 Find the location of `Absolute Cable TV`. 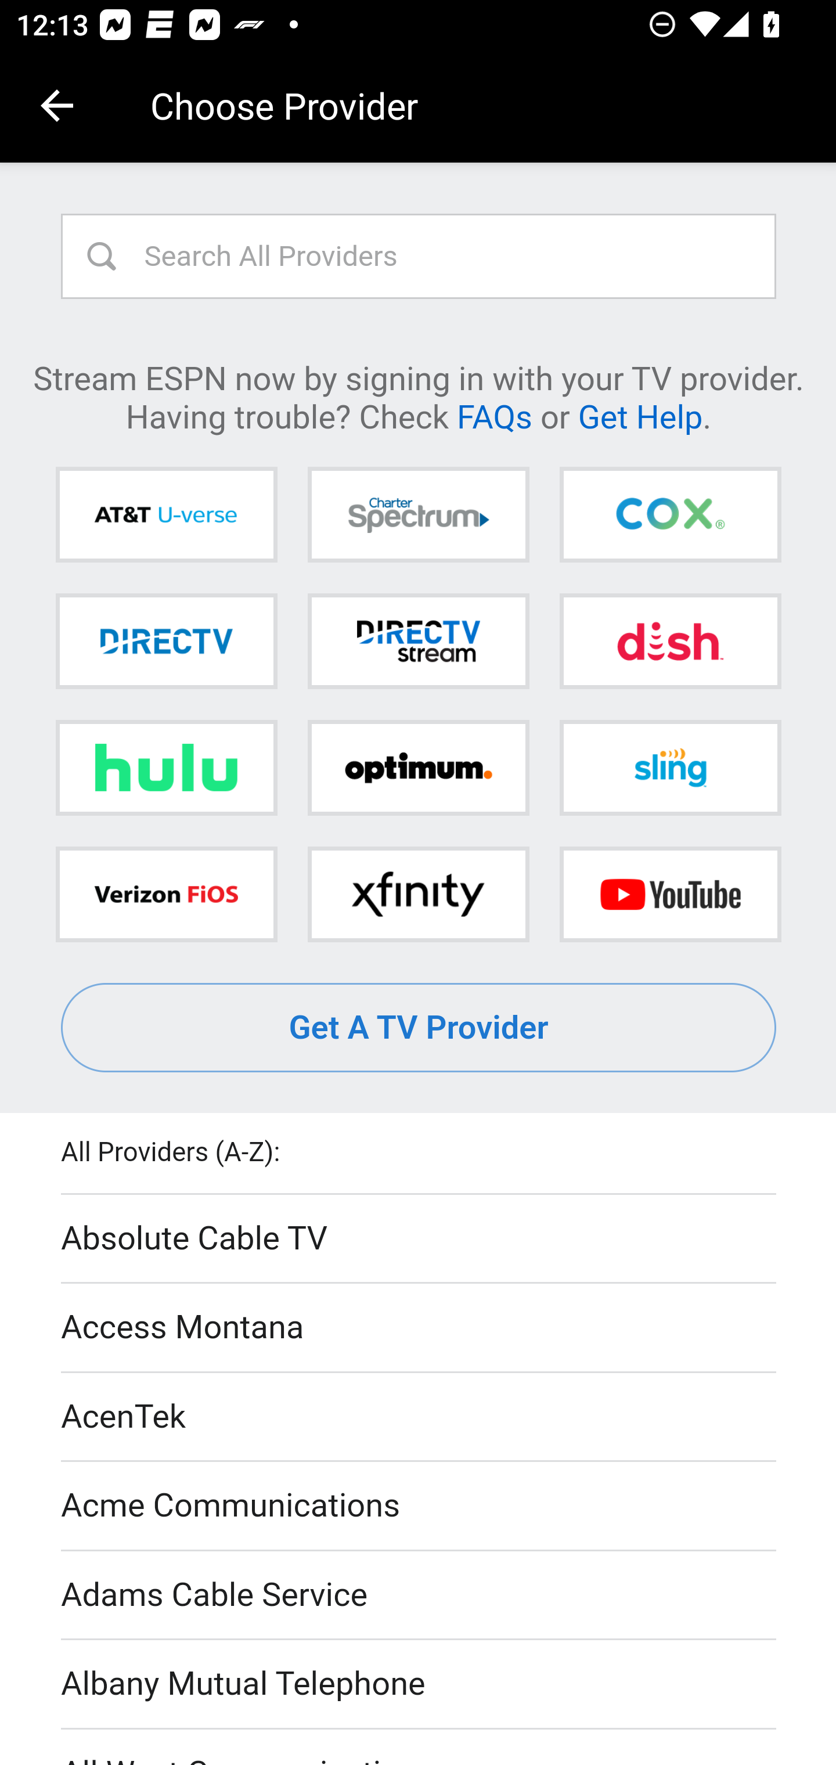

Absolute Cable TV is located at coordinates (419, 1239).